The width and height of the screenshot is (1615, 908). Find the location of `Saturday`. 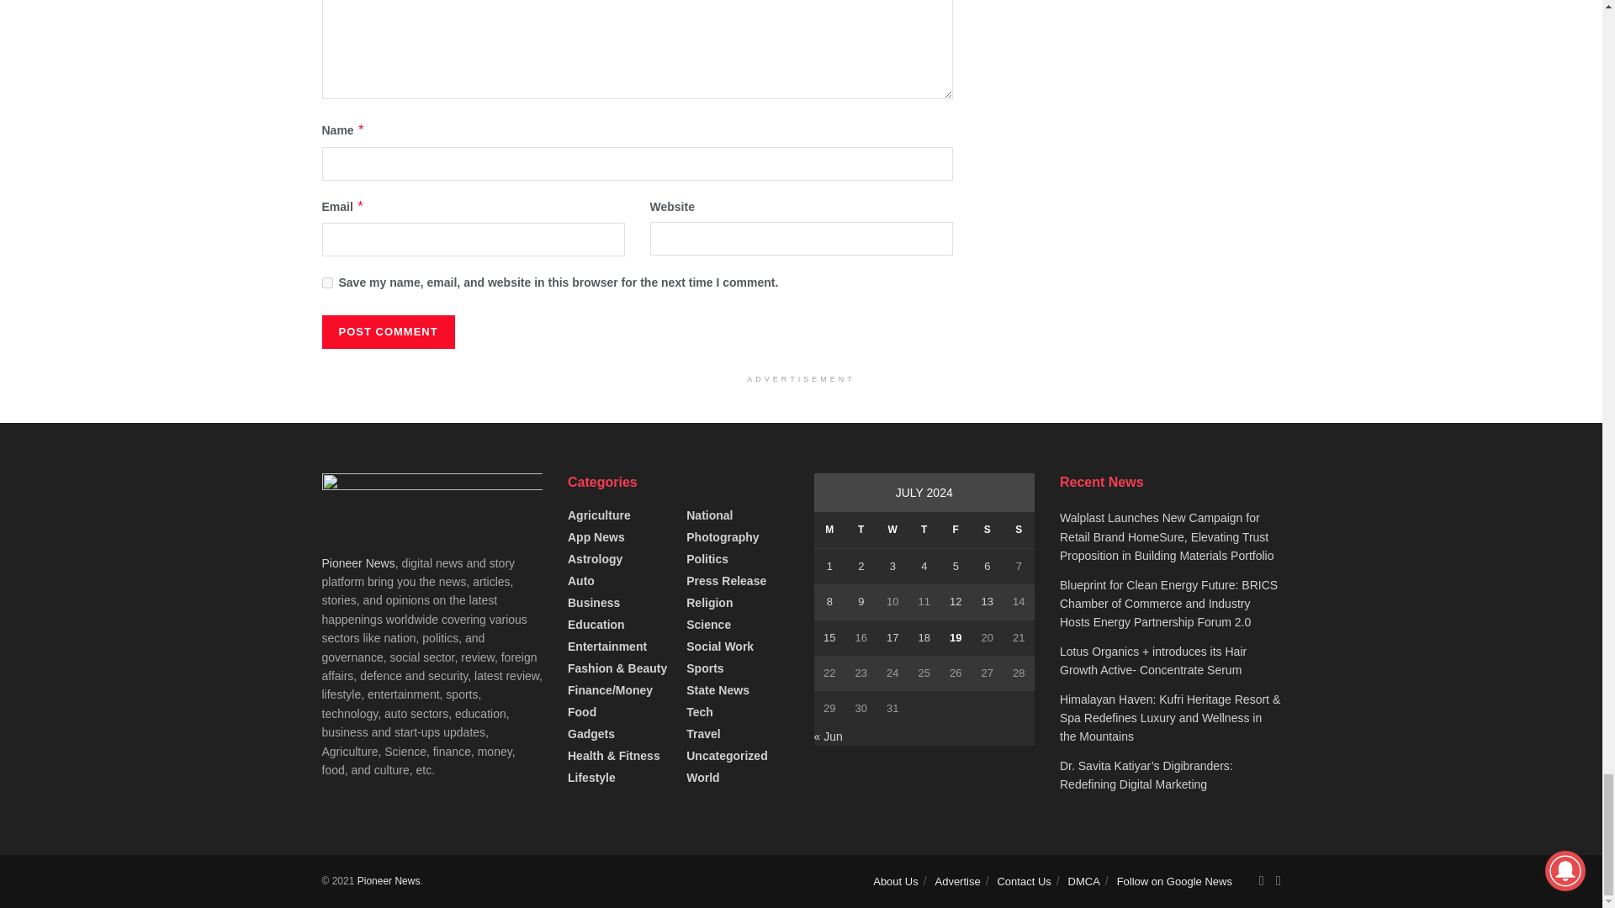

Saturday is located at coordinates (988, 530).